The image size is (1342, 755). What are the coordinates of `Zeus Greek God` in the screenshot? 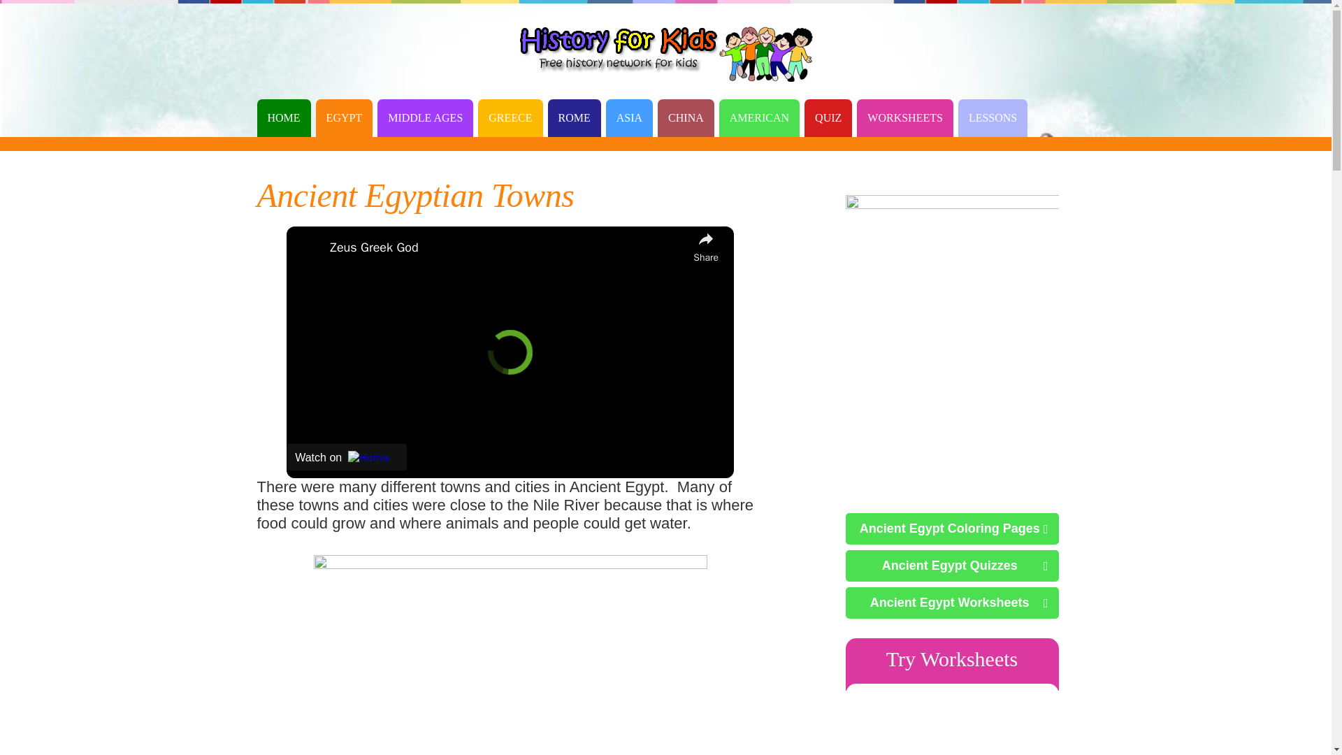 It's located at (507, 247).